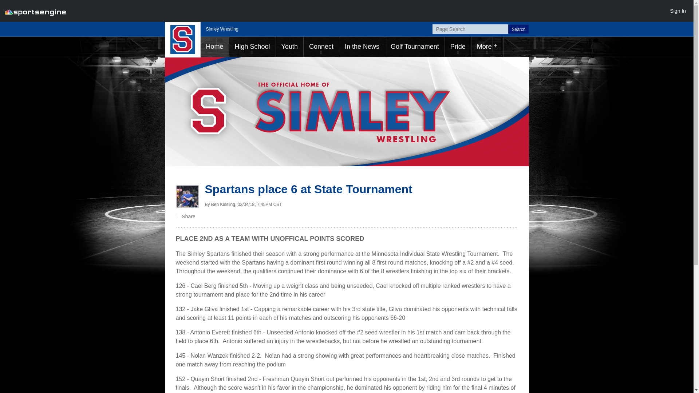  Describe the element at coordinates (458, 47) in the screenshot. I see `click to go to 'Pride'` at that location.